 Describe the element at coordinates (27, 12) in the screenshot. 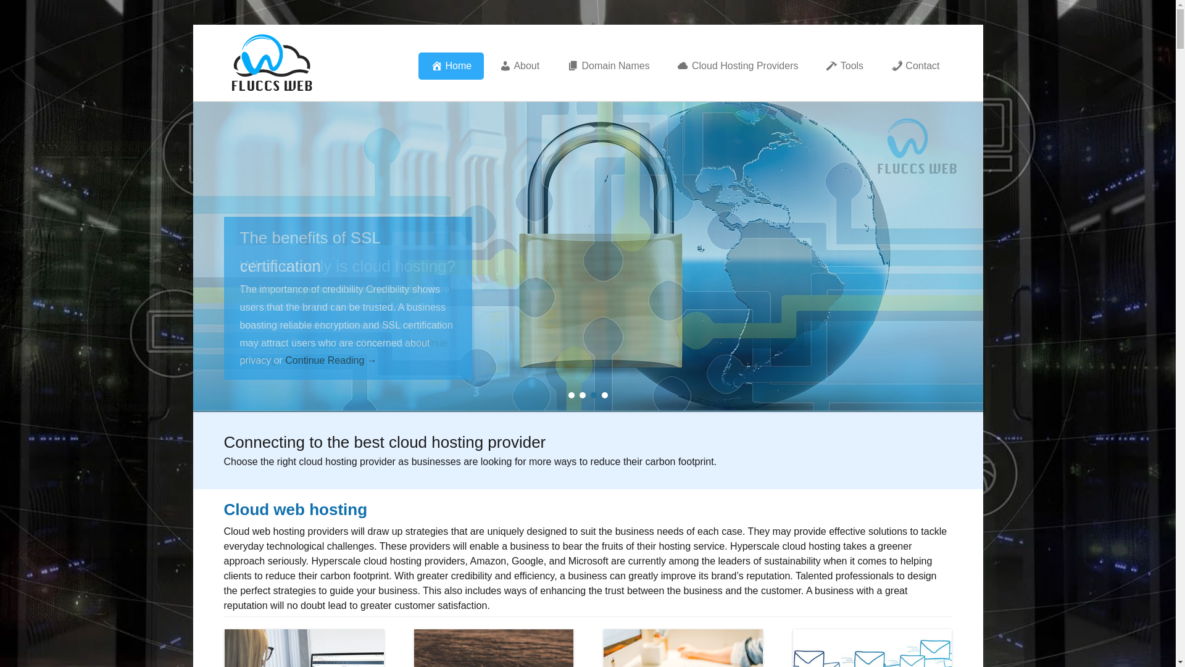

I see `Search` at that location.